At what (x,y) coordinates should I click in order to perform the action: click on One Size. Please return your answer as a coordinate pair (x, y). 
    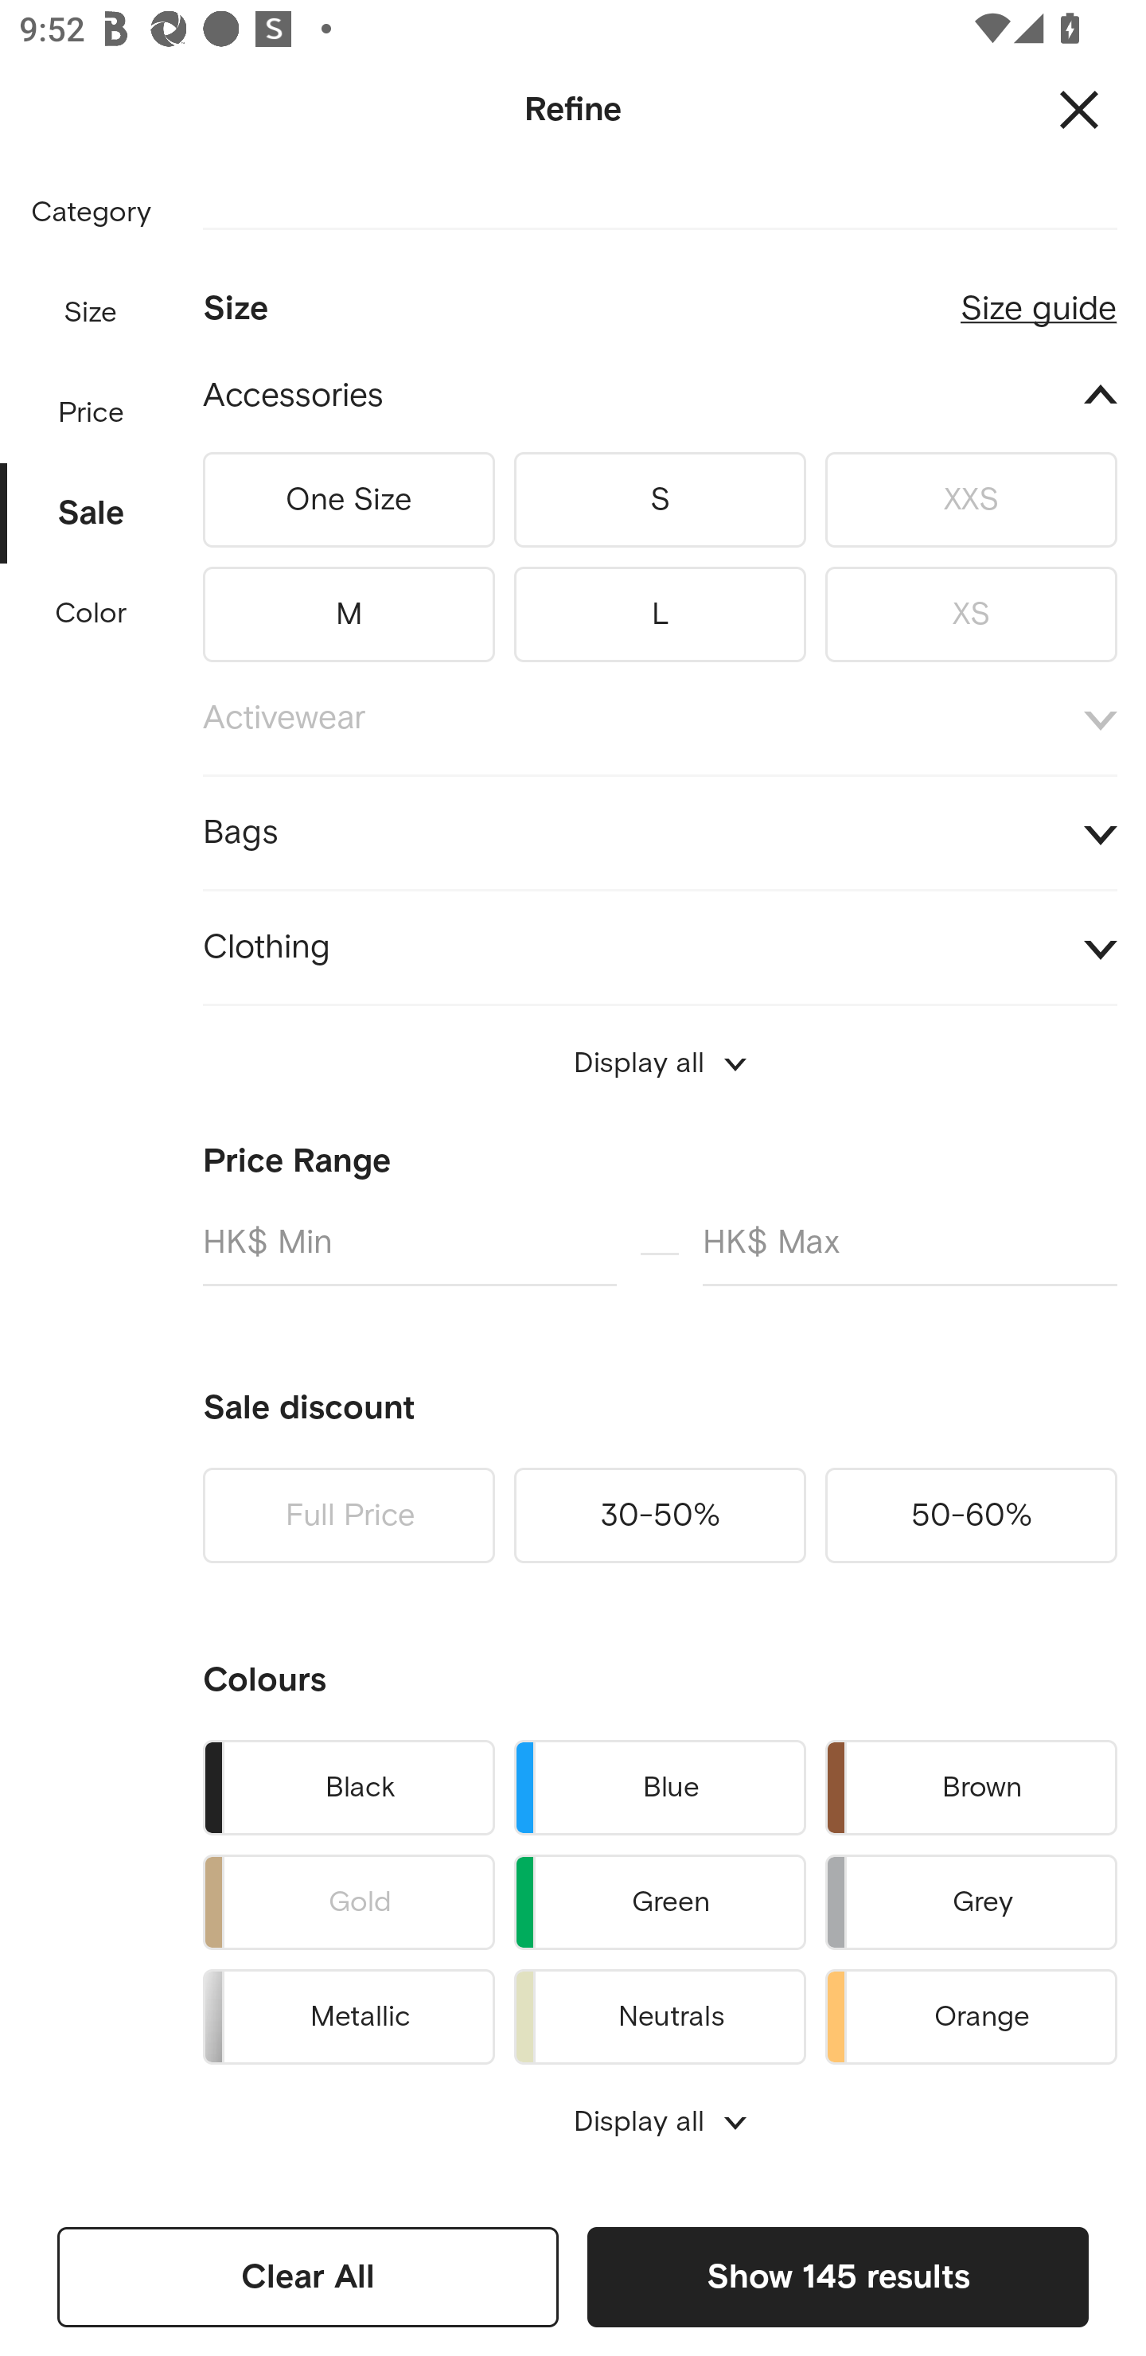
    Looking at the image, I should click on (349, 499).